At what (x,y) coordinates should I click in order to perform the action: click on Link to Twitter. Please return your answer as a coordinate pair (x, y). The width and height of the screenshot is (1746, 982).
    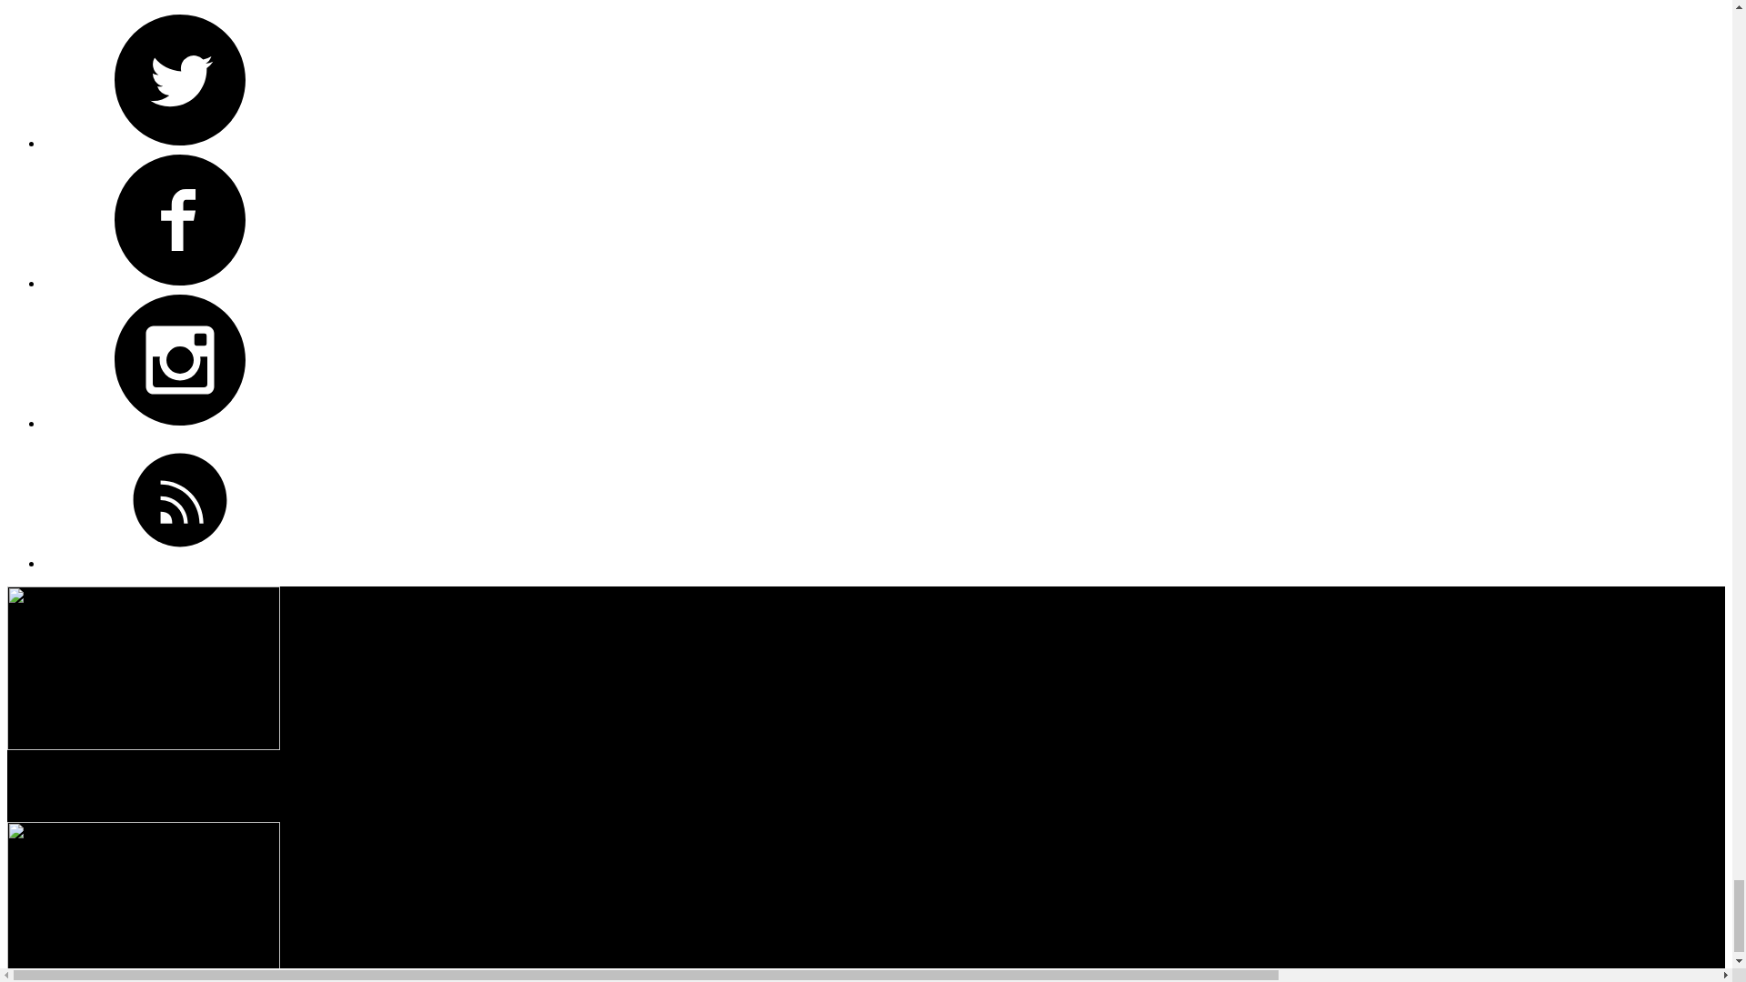
    Looking at the image, I should click on (180, 80).